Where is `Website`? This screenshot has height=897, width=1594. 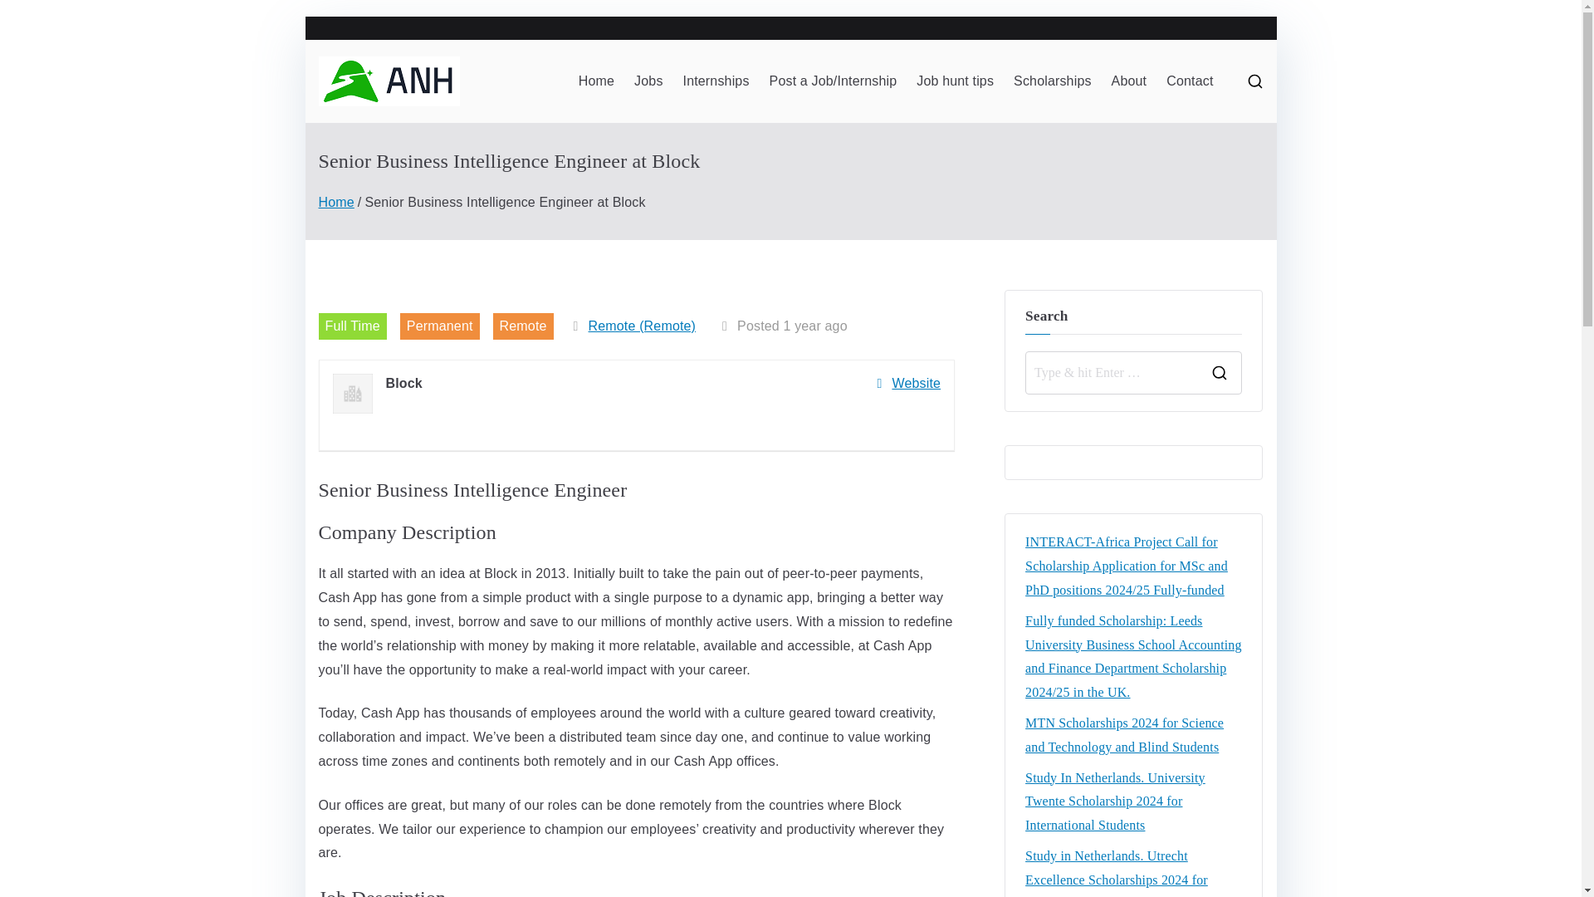
Website is located at coordinates (908, 384).